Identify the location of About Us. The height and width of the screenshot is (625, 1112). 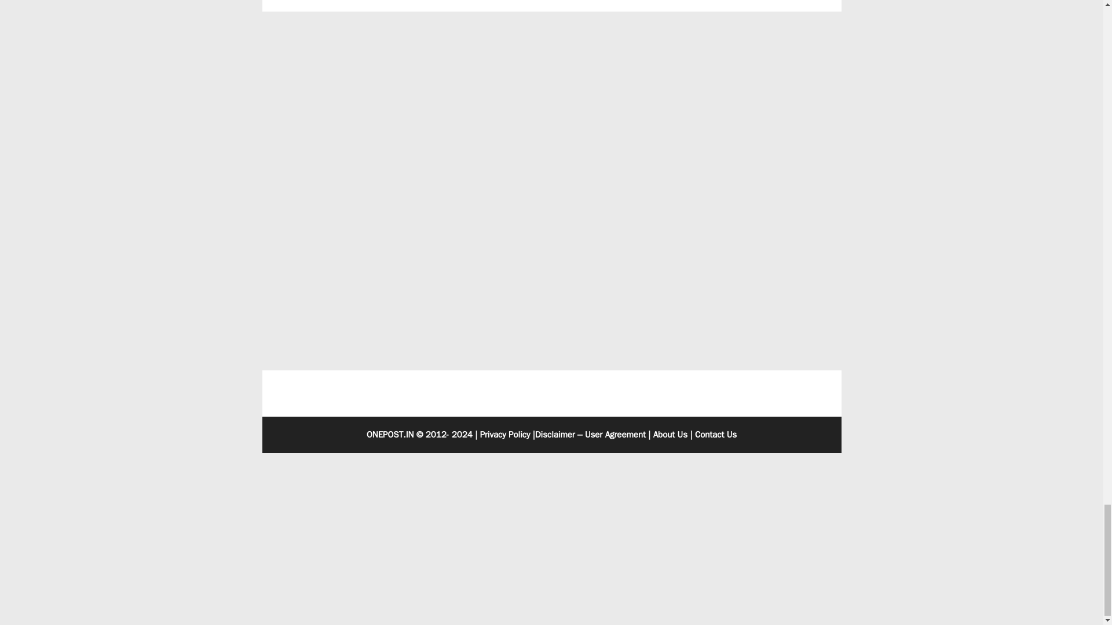
(670, 434).